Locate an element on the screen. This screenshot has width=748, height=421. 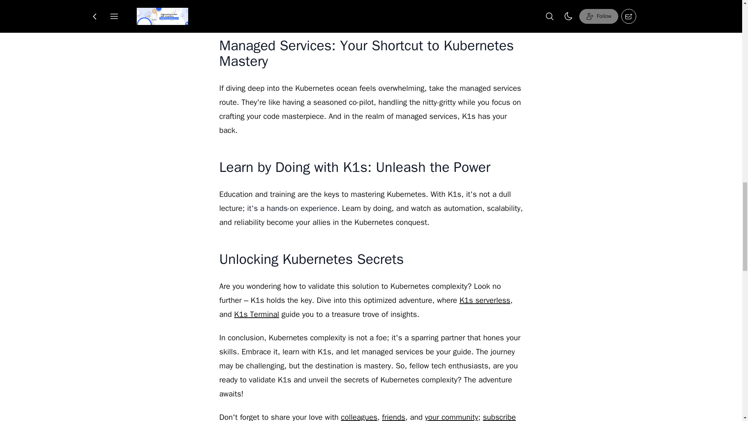
K1s serverless is located at coordinates (485, 300).